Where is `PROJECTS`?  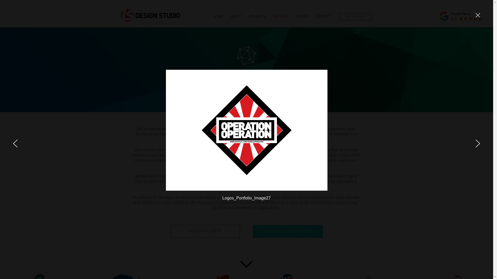 PROJECTS is located at coordinates (257, 17).